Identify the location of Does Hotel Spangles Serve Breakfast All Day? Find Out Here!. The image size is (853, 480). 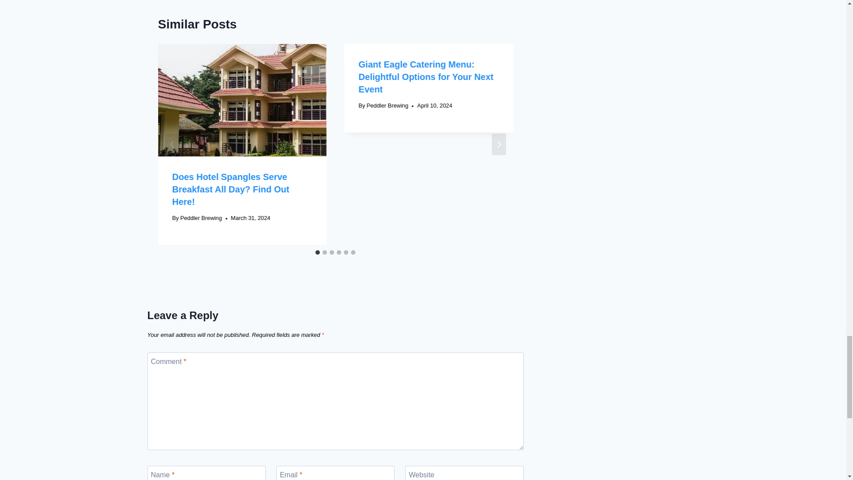
(231, 189).